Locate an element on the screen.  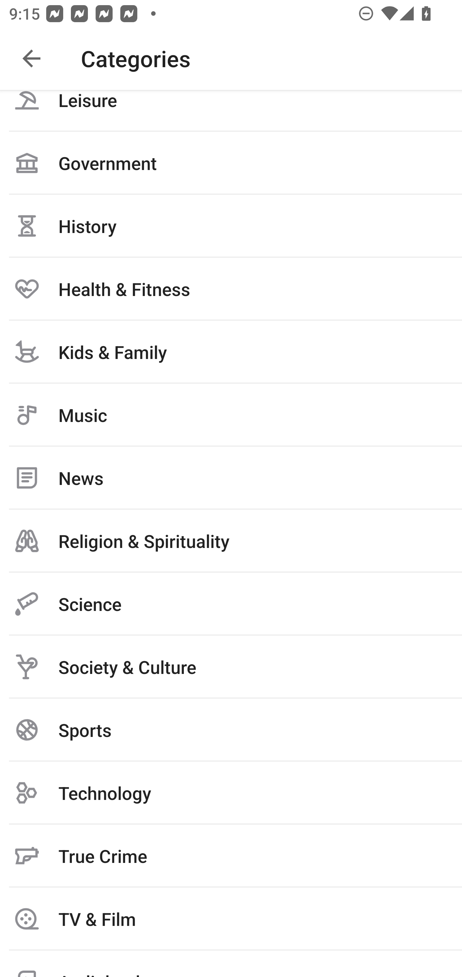
History is located at coordinates (231, 226).